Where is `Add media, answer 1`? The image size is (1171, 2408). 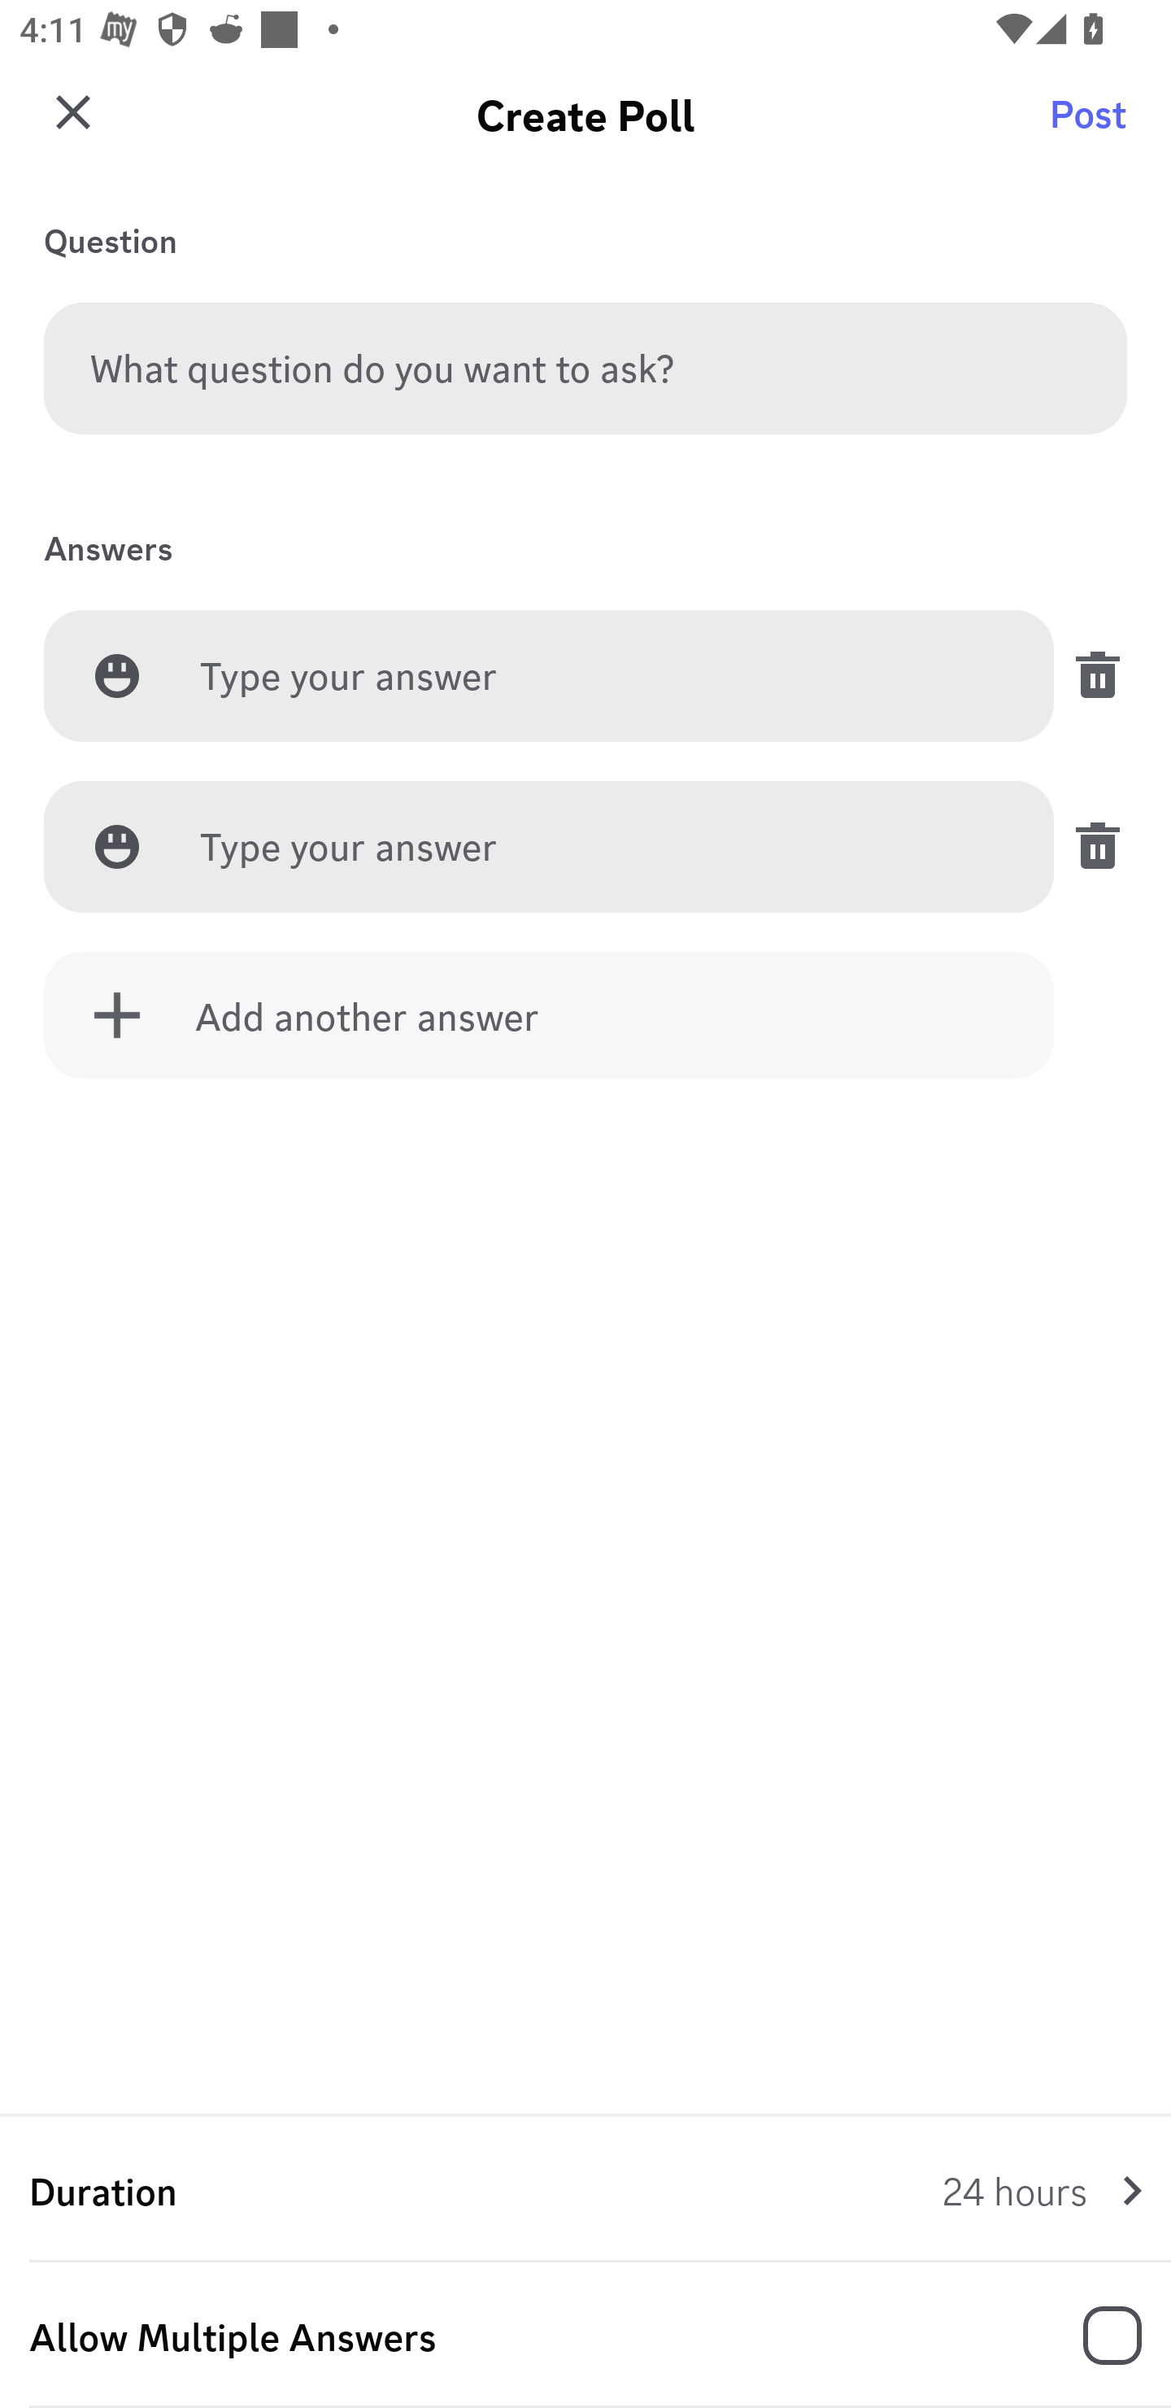 Add media, answer 1 is located at coordinates (117, 675).